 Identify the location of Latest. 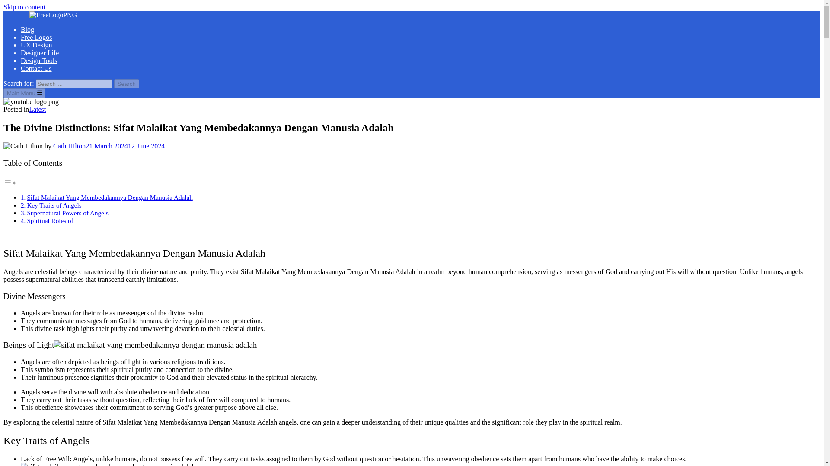
(37, 110).